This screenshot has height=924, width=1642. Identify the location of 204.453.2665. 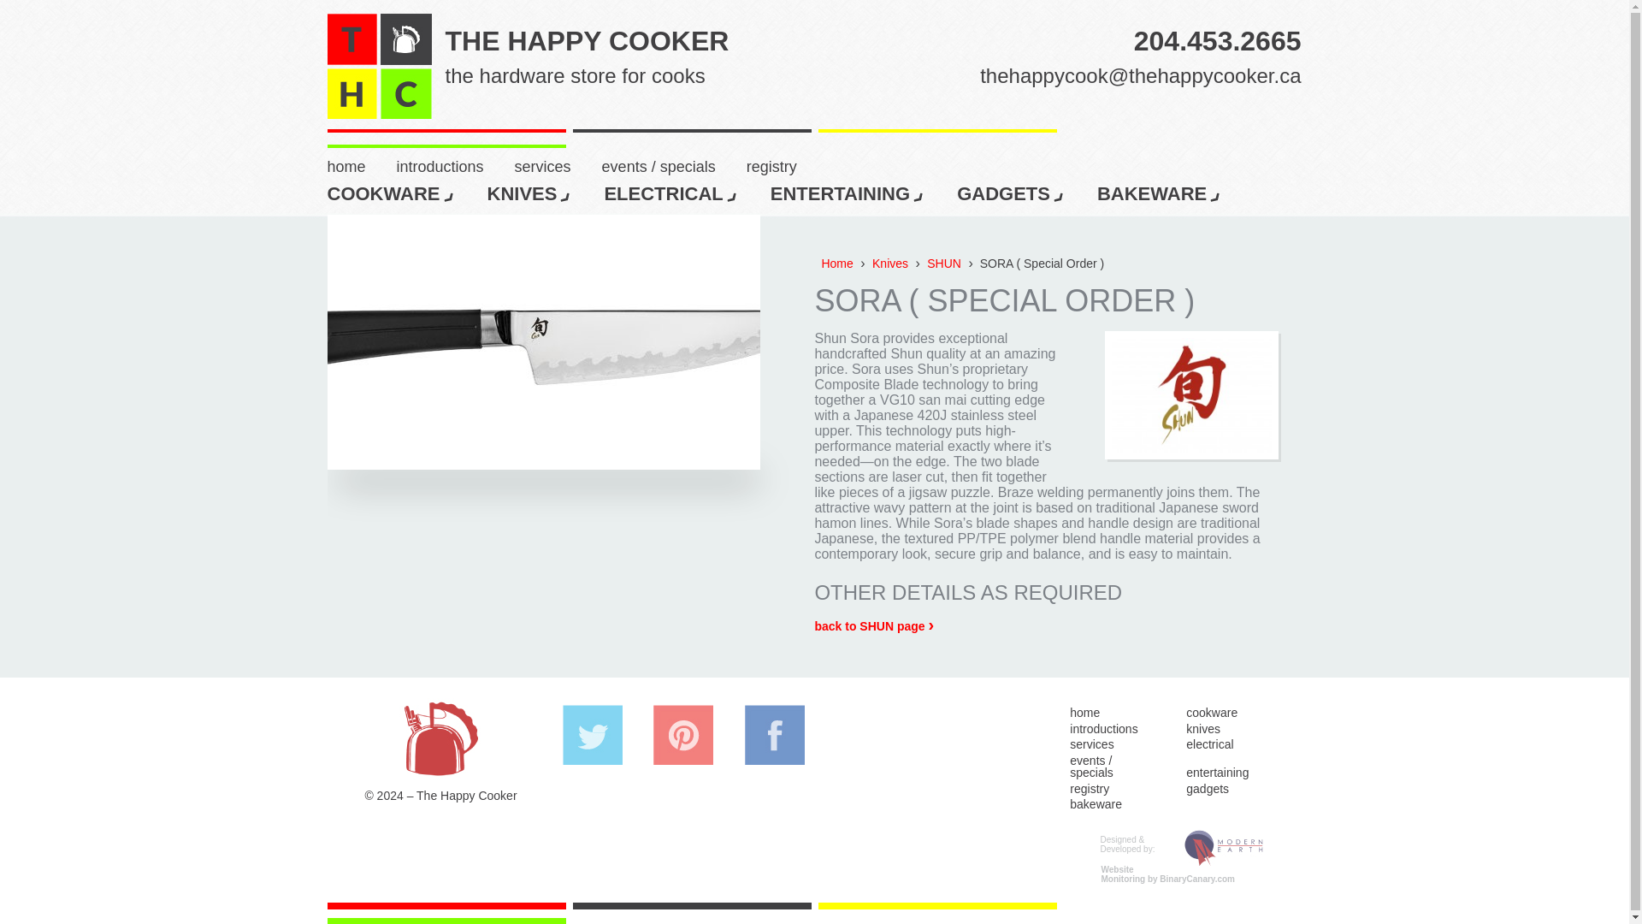
(532, 191).